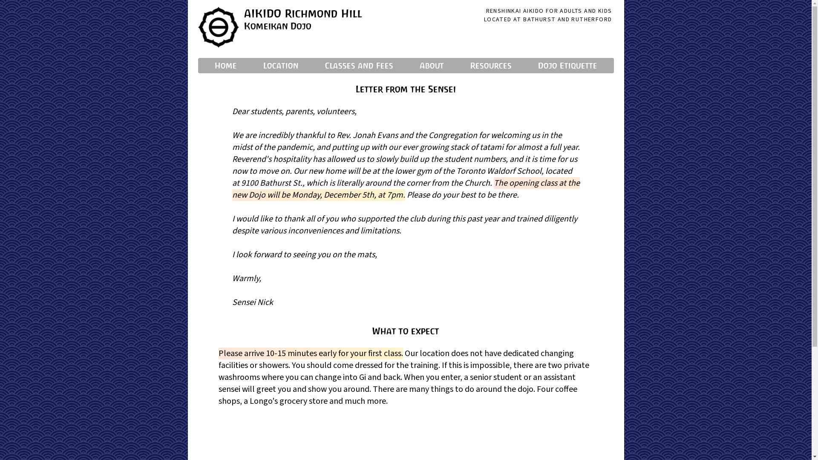 The width and height of the screenshot is (818, 460). What do you see at coordinates (226, 66) in the screenshot?
I see `Home` at bounding box center [226, 66].